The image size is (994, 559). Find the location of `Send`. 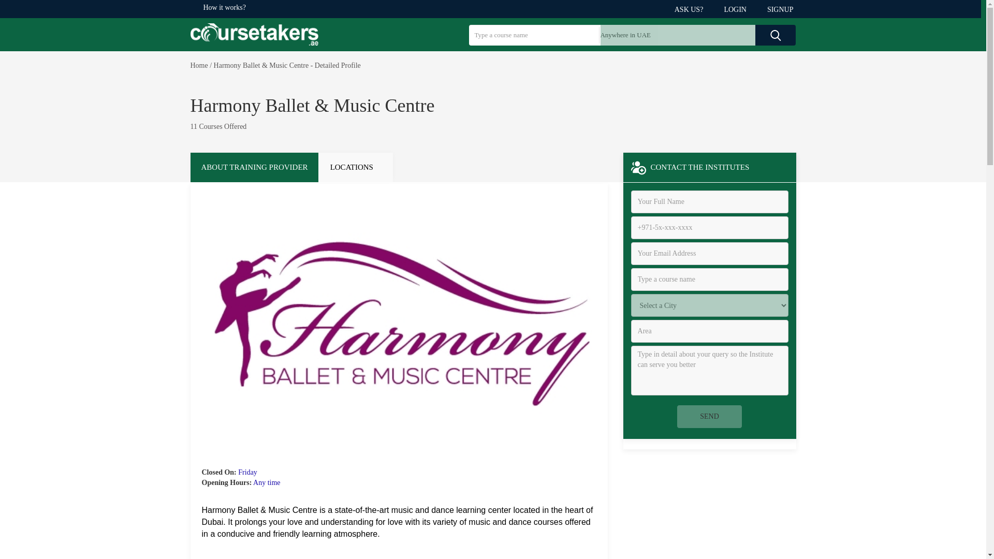

Send is located at coordinates (709, 416).